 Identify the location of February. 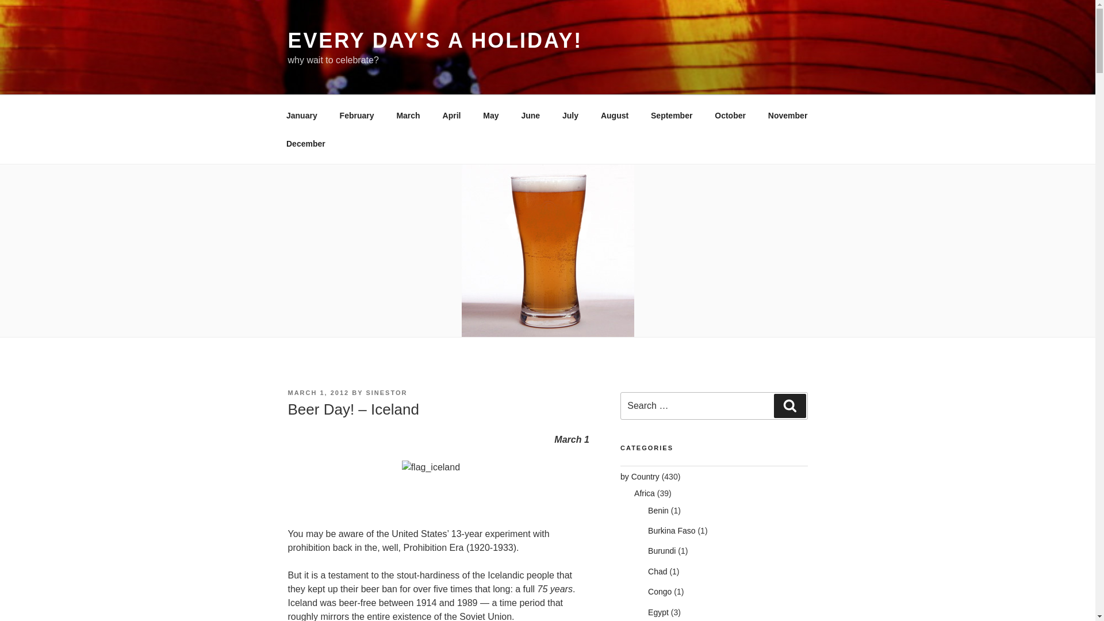
(356, 115).